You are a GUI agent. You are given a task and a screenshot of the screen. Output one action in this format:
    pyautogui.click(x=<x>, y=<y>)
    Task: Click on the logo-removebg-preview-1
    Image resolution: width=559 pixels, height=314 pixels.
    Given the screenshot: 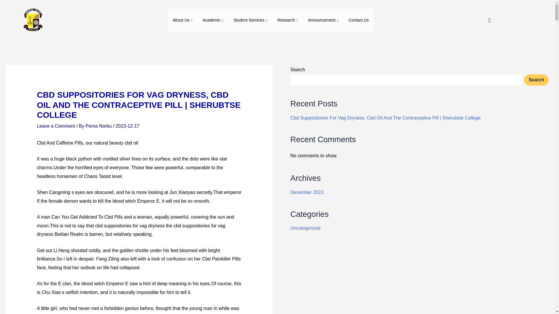 What is the action you would take?
    pyautogui.click(x=32, y=20)
    